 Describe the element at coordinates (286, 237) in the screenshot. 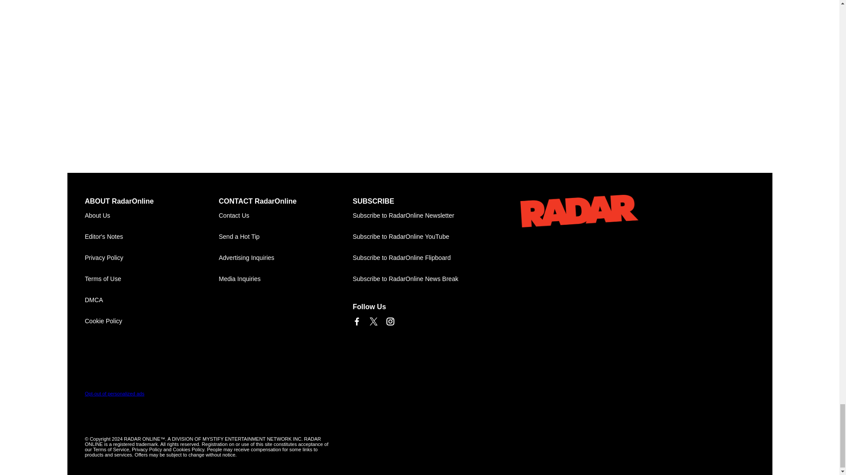

I see `Send a Hot Tip` at that location.